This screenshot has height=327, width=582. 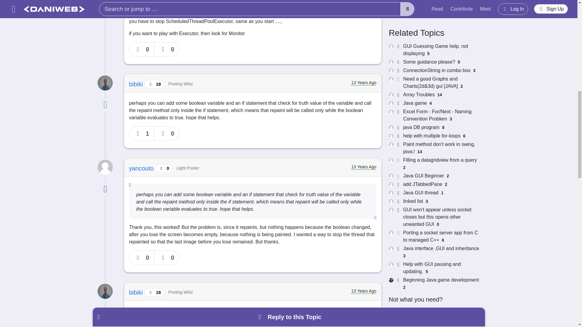 What do you see at coordinates (142, 49) in the screenshot?
I see `0` at bounding box center [142, 49].